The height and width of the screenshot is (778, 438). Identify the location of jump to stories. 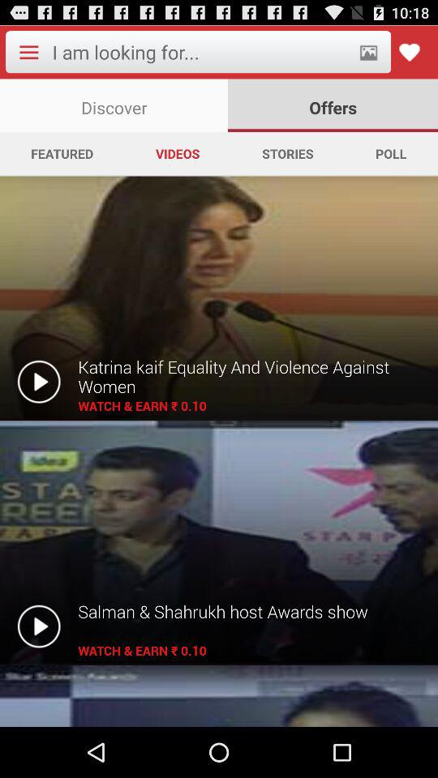
(287, 153).